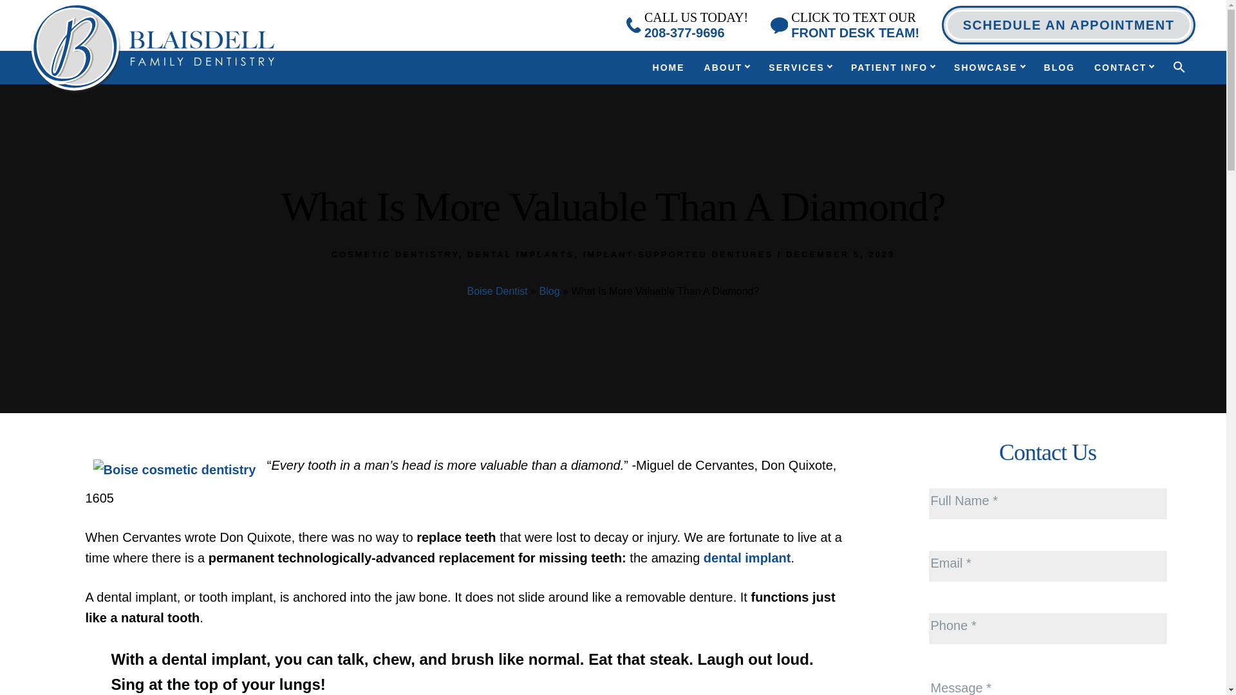 This screenshot has width=1236, height=695. Describe the element at coordinates (727, 68) in the screenshot. I see `Boise Dental Implant` at that location.